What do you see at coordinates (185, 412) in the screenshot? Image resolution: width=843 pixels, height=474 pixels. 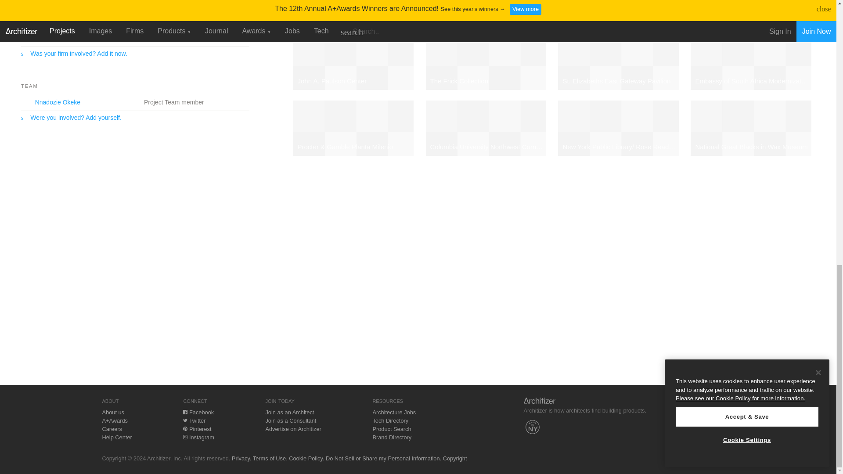 I see `Facebook icon` at bounding box center [185, 412].